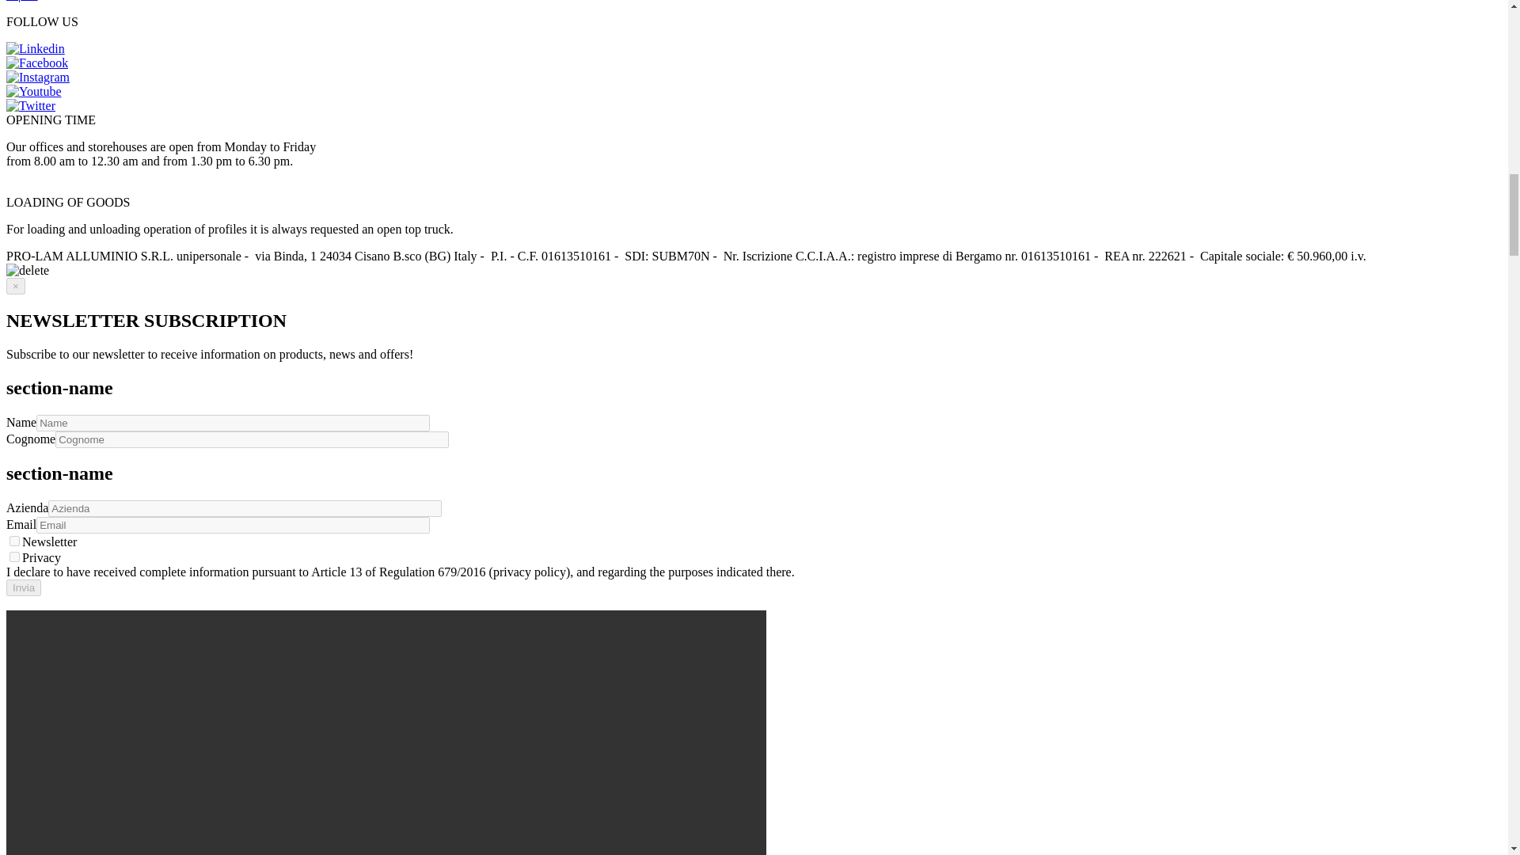 The image size is (1520, 855). I want to click on Linkedin, so click(35, 49).